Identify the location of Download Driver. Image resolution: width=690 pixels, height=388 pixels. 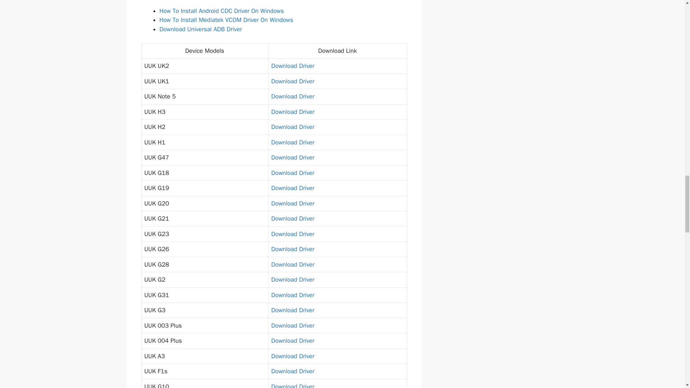
(293, 157).